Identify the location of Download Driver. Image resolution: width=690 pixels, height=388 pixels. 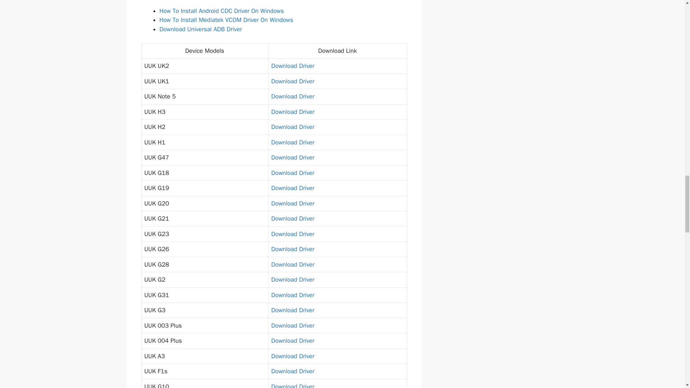
(293, 157).